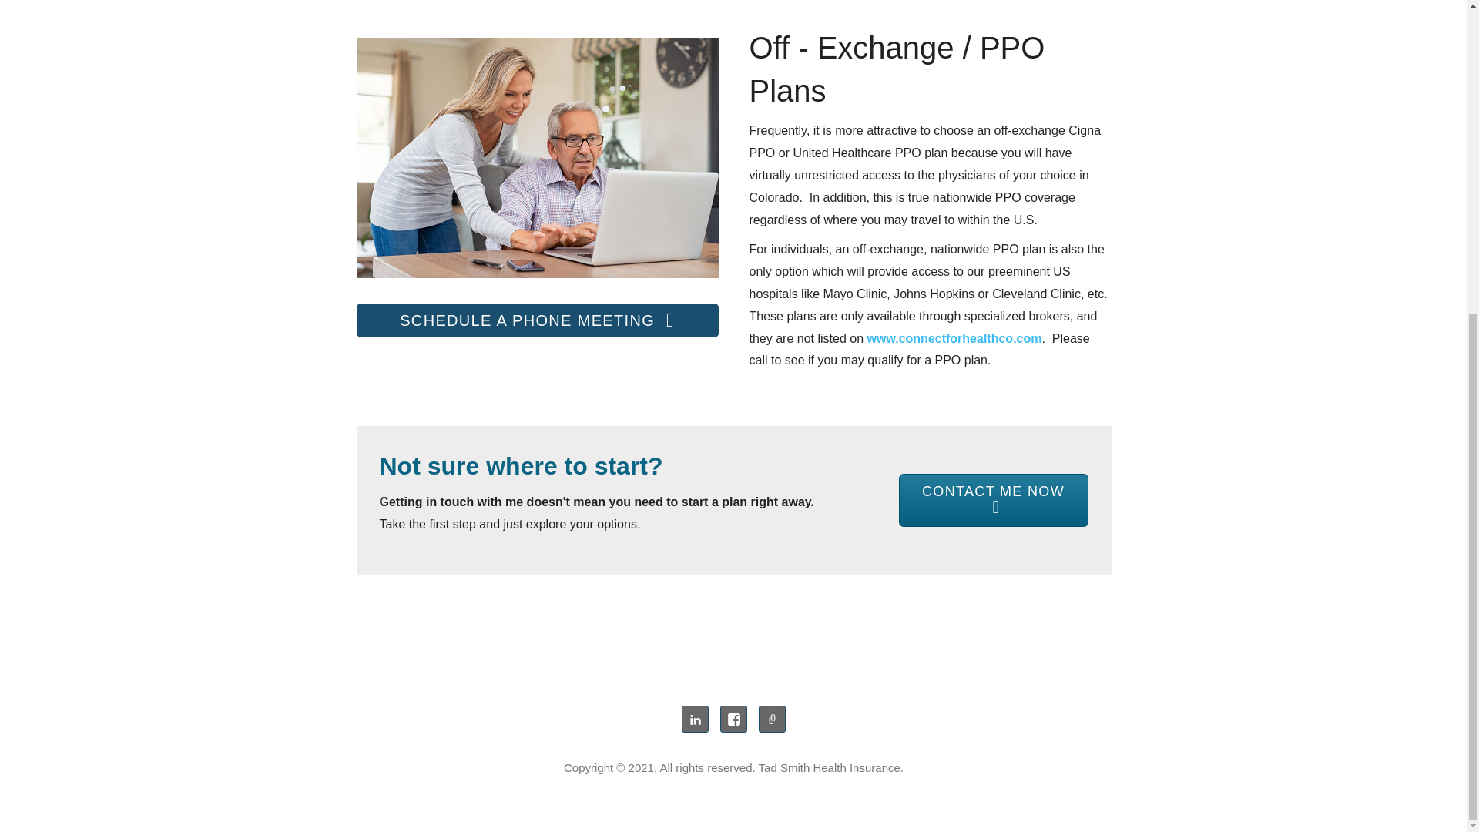  Describe the element at coordinates (954, 338) in the screenshot. I see `www.connectforhealthco.com` at that location.